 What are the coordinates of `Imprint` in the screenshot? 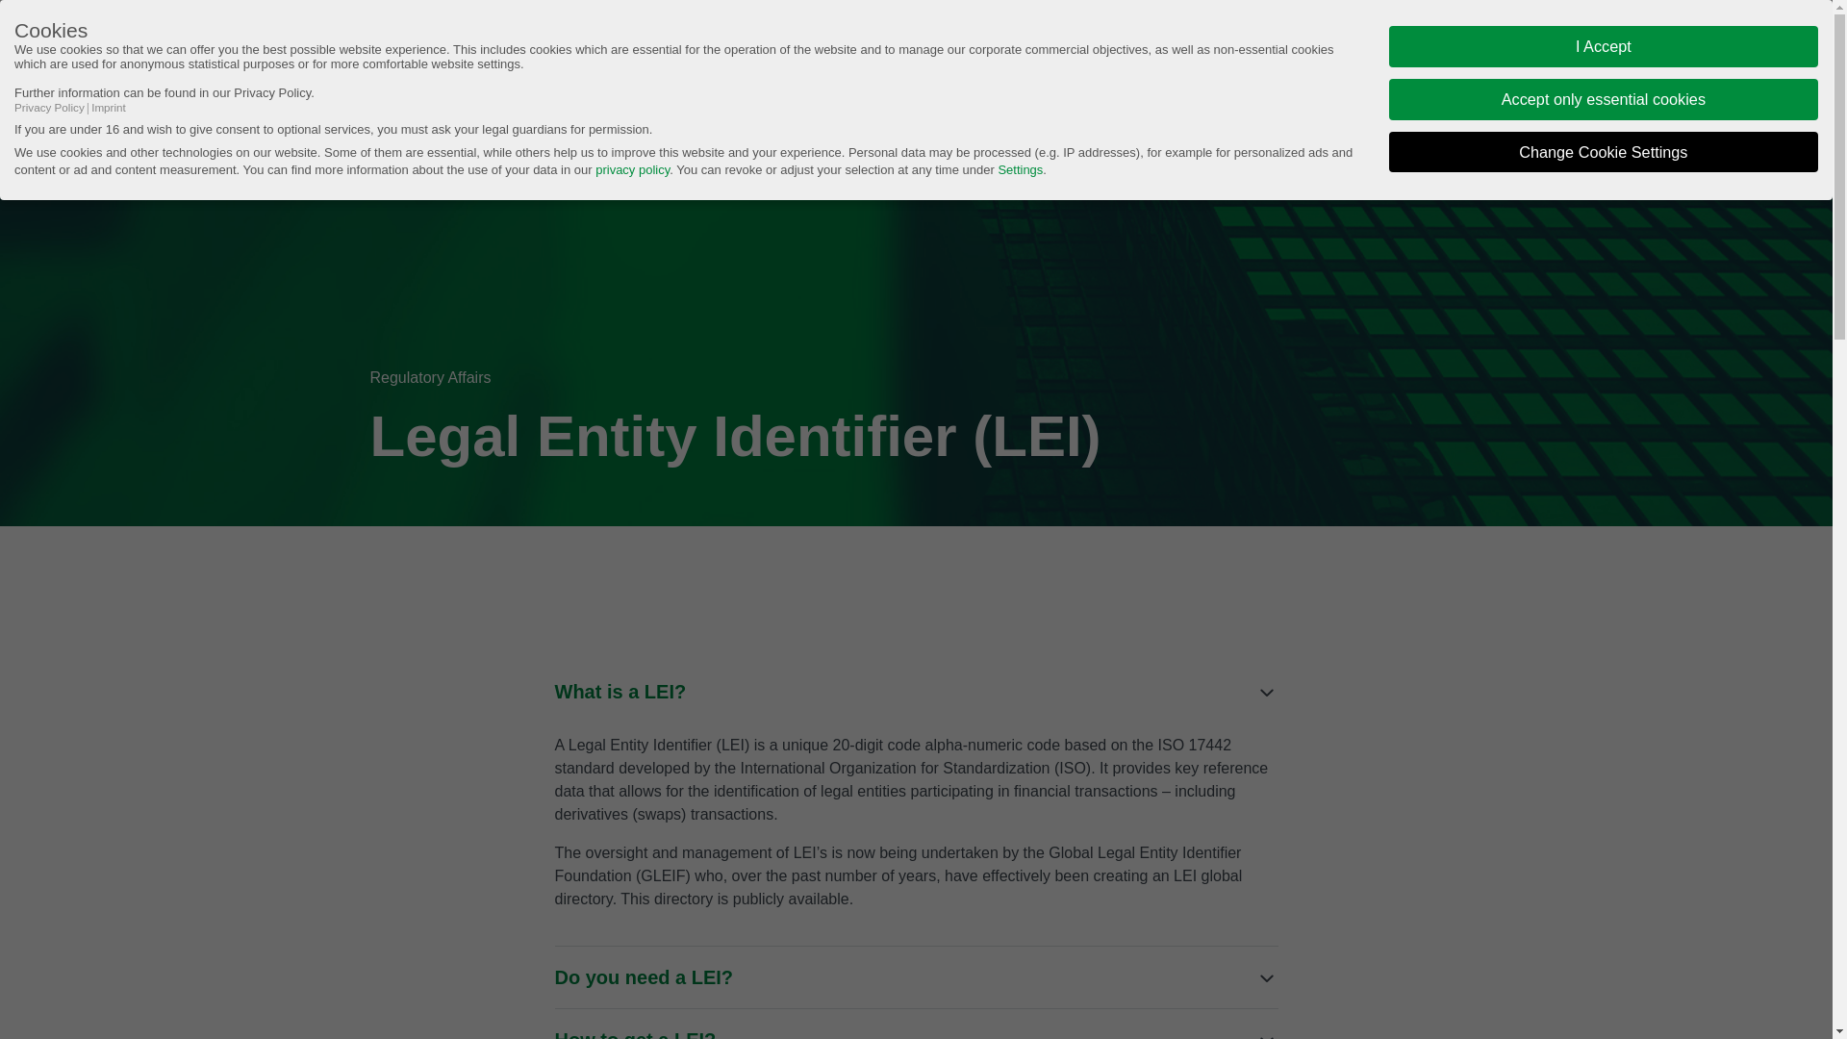 It's located at (109, 108).